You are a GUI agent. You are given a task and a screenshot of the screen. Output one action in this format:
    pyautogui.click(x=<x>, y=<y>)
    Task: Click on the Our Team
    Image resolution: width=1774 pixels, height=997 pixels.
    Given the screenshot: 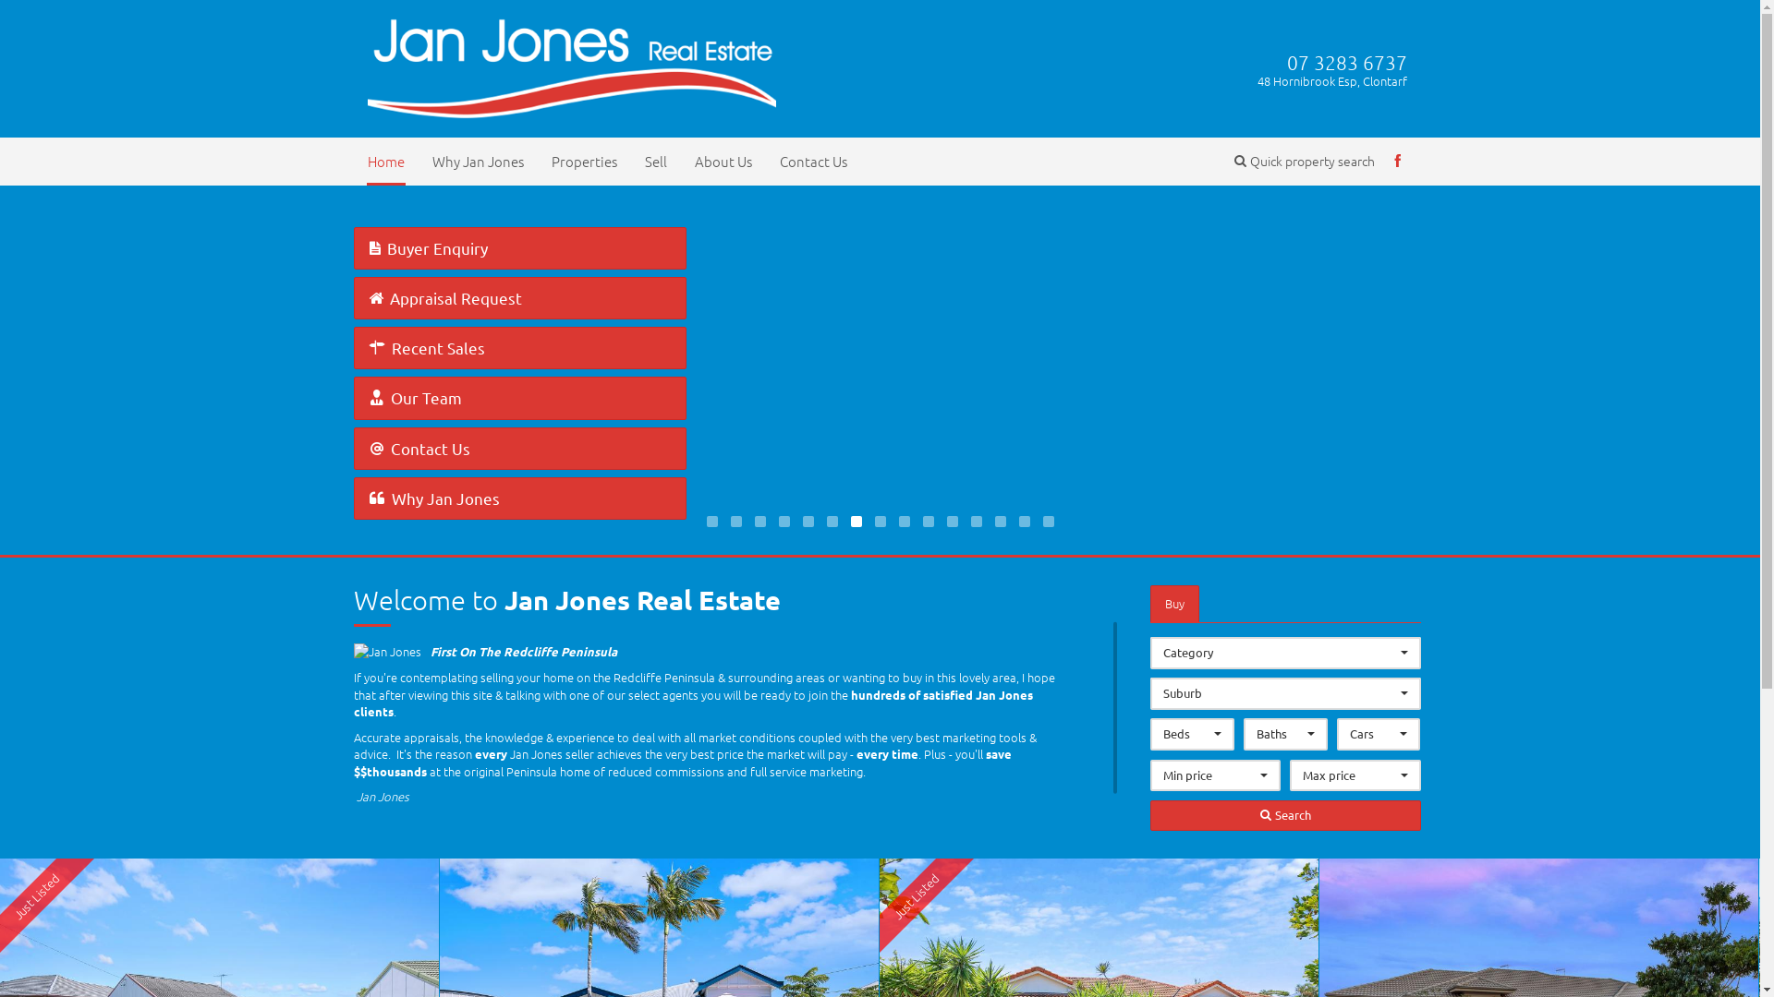 What is the action you would take?
    pyautogui.click(x=519, y=398)
    